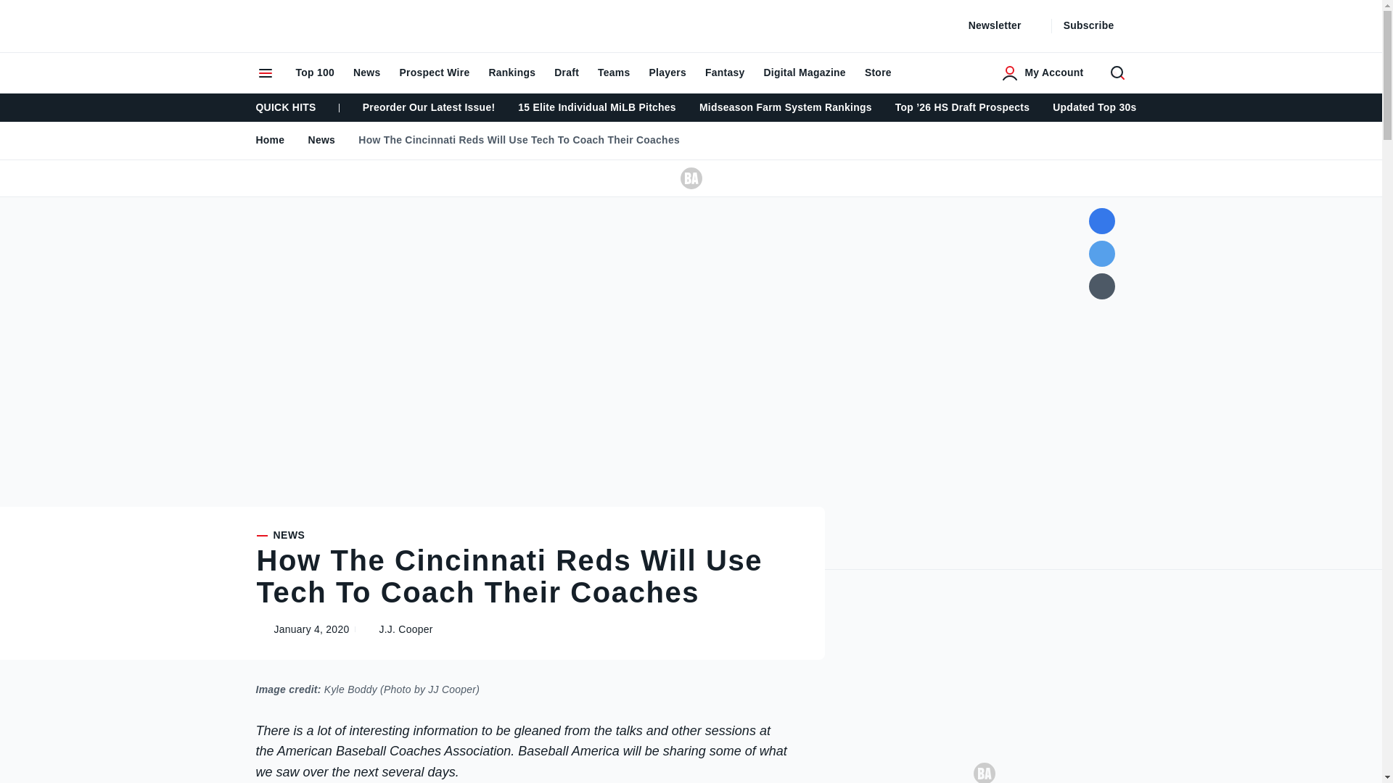  I want to click on Teams, so click(614, 72).